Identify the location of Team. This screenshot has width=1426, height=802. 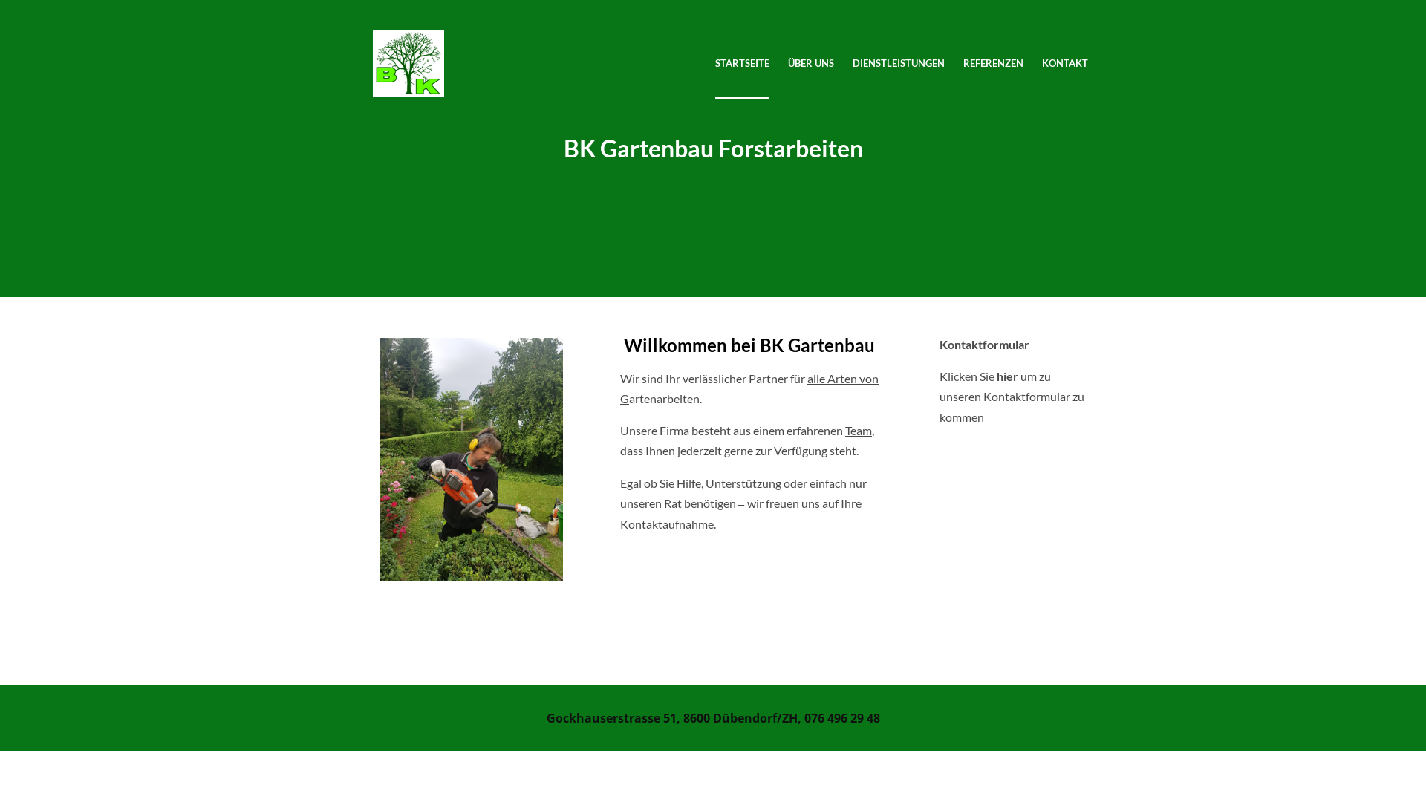
(859, 431).